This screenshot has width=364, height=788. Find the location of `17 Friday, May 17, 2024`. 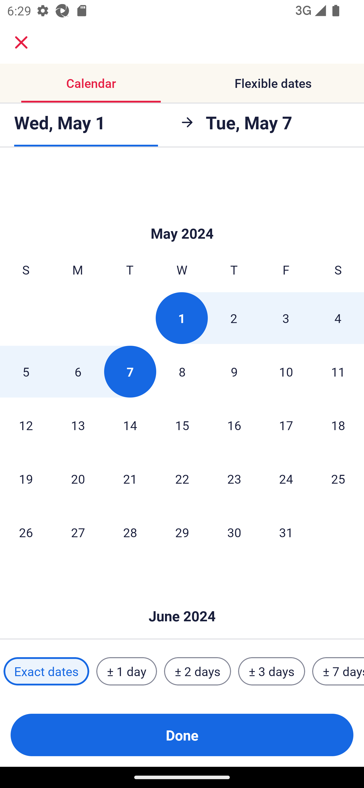

17 Friday, May 17, 2024 is located at coordinates (286, 425).